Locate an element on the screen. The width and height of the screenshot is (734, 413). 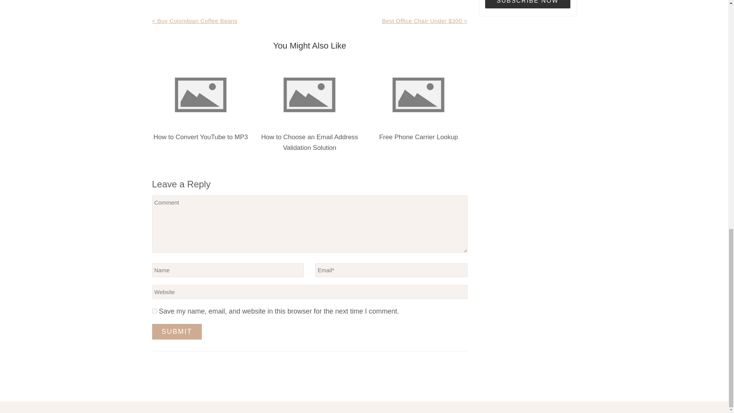
How to Convert YouTube to MP3 is located at coordinates (200, 137).